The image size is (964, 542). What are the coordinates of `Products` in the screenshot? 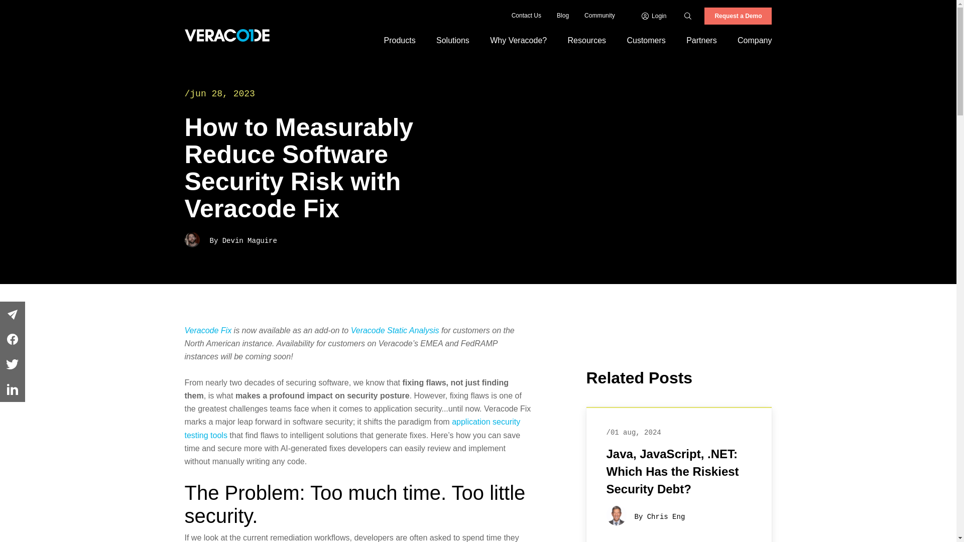 It's located at (400, 41).